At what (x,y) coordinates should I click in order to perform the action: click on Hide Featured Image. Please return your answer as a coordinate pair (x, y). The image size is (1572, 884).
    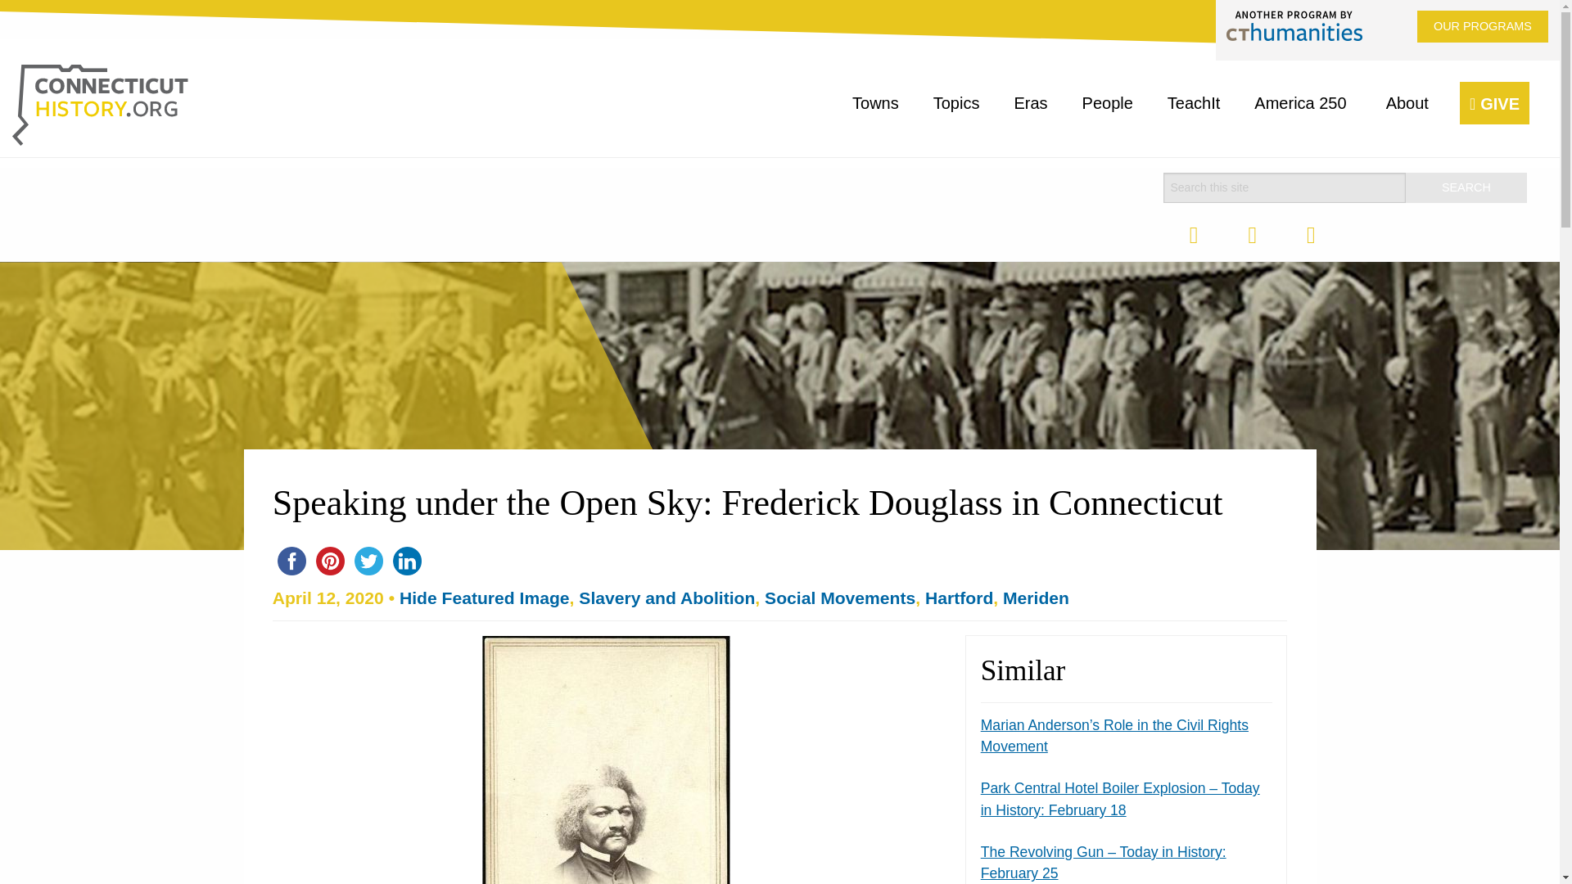
    Looking at the image, I should click on (484, 598).